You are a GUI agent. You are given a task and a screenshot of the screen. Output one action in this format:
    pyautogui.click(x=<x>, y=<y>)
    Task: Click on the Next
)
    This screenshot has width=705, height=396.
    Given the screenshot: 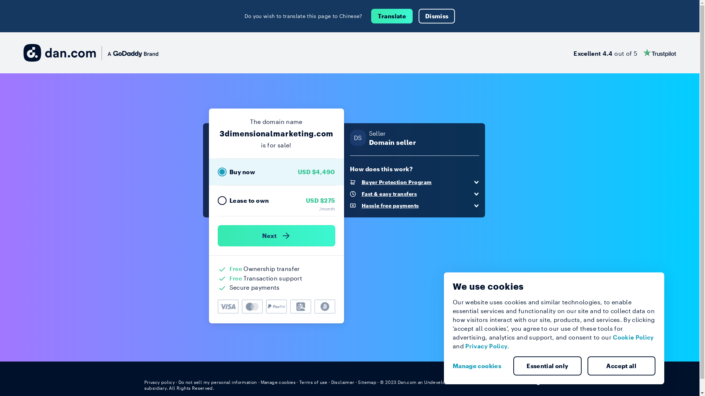 What is the action you would take?
    pyautogui.click(x=276, y=236)
    